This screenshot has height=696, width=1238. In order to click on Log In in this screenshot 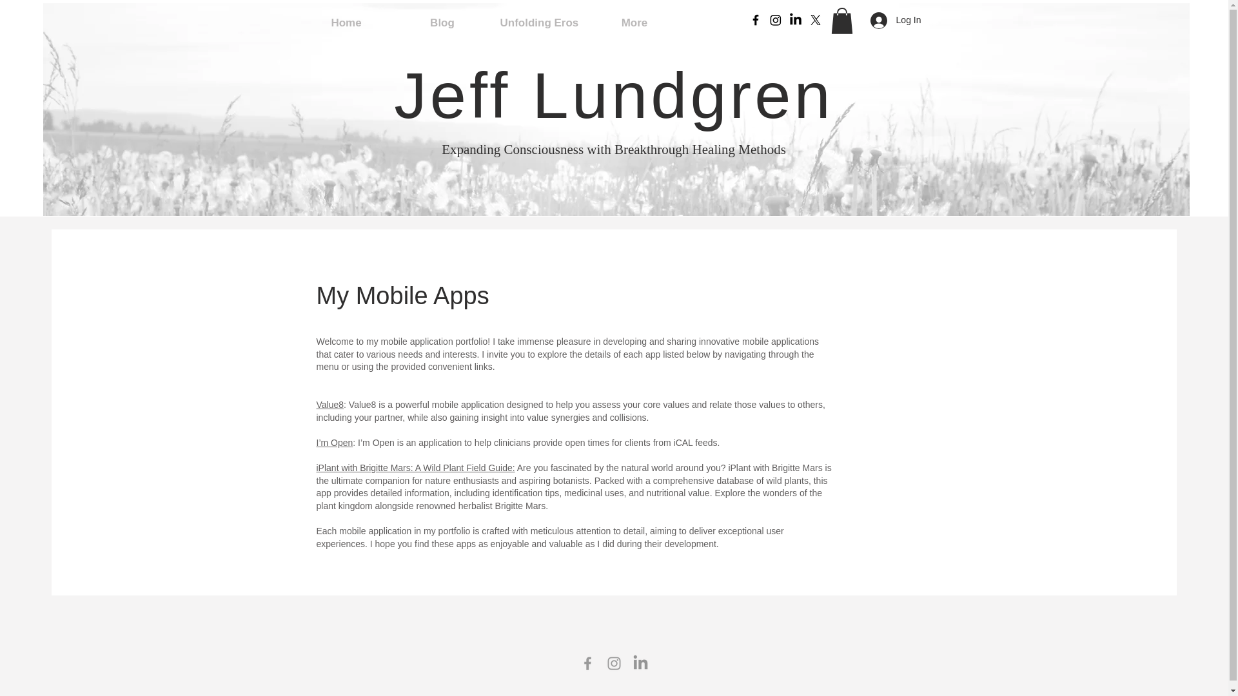, I will do `click(896, 20)`.